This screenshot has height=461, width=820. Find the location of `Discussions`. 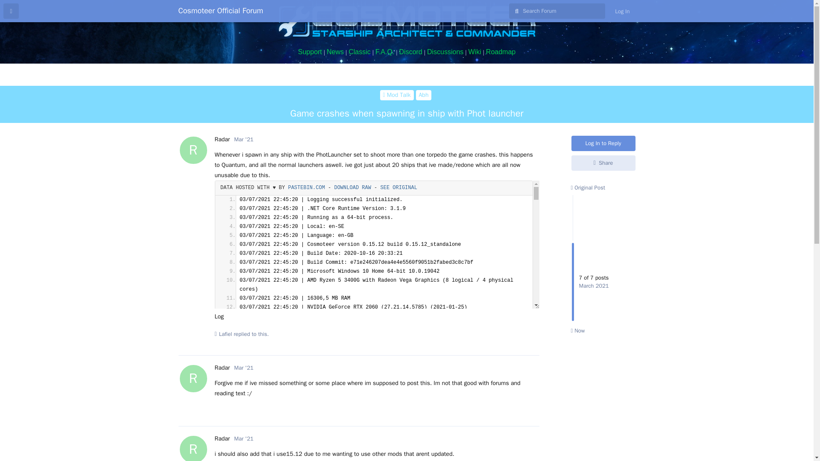

Discussions is located at coordinates (445, 52).